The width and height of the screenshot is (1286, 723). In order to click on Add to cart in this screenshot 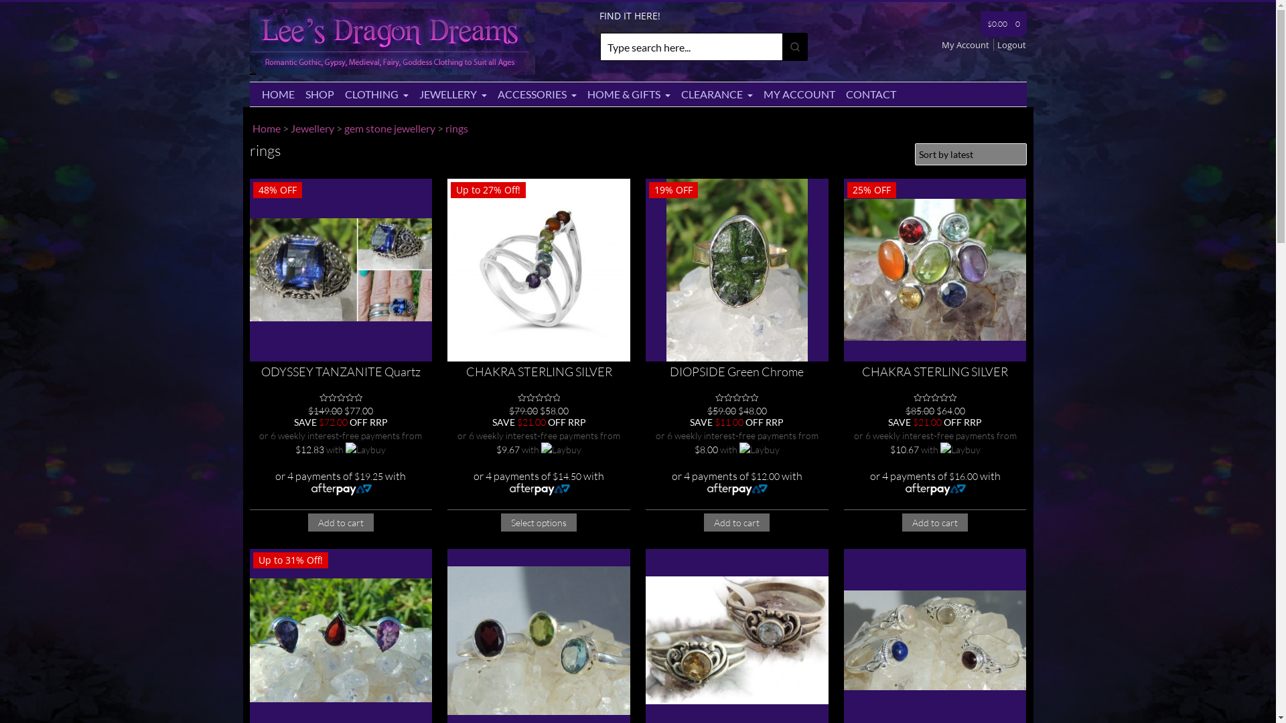, I will do `click(737, 522)`.